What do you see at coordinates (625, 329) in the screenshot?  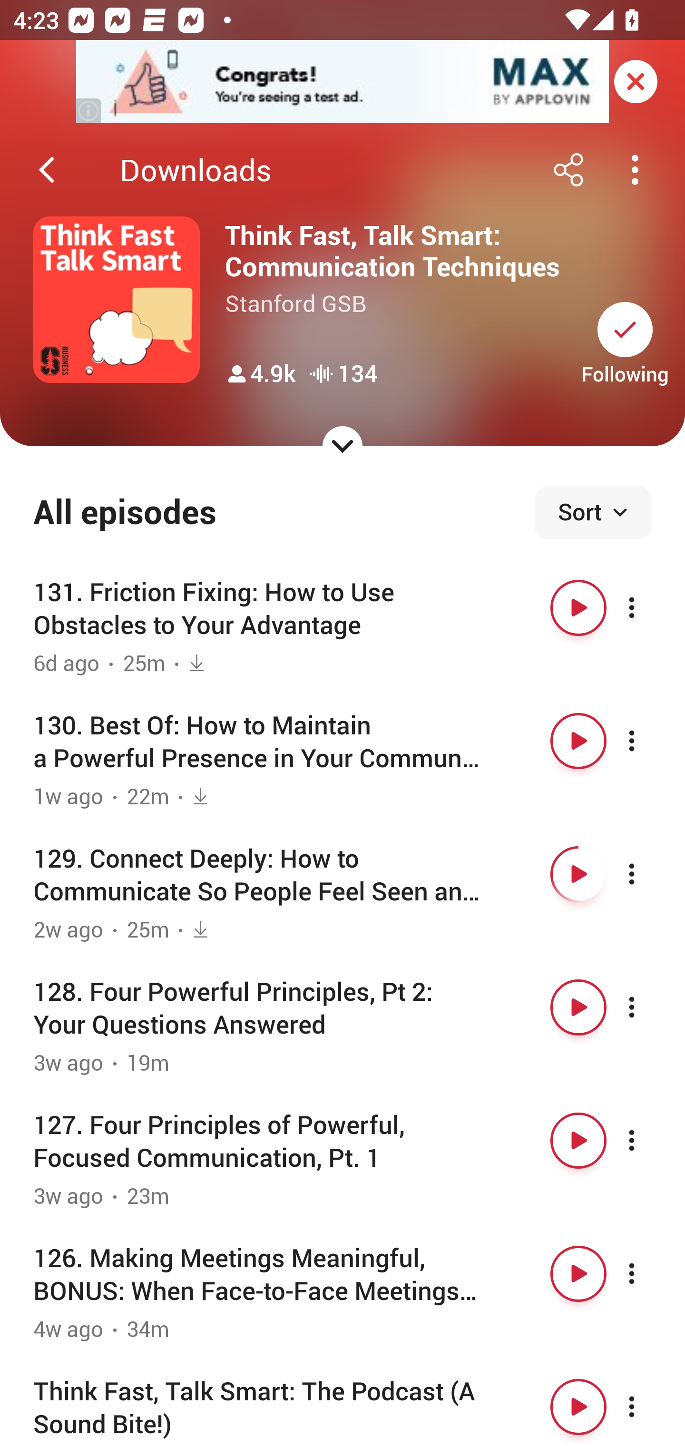 I see `Unsubscribe button` at bounding box center [625, 329].